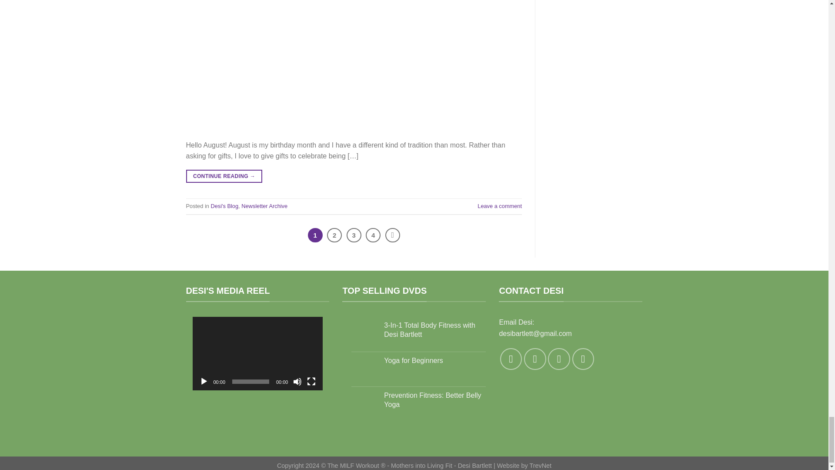 The image size is (835, 470). I want to click on 3-In-1 Total Body Fitness with Desi Bartlett, so click(435, 330).